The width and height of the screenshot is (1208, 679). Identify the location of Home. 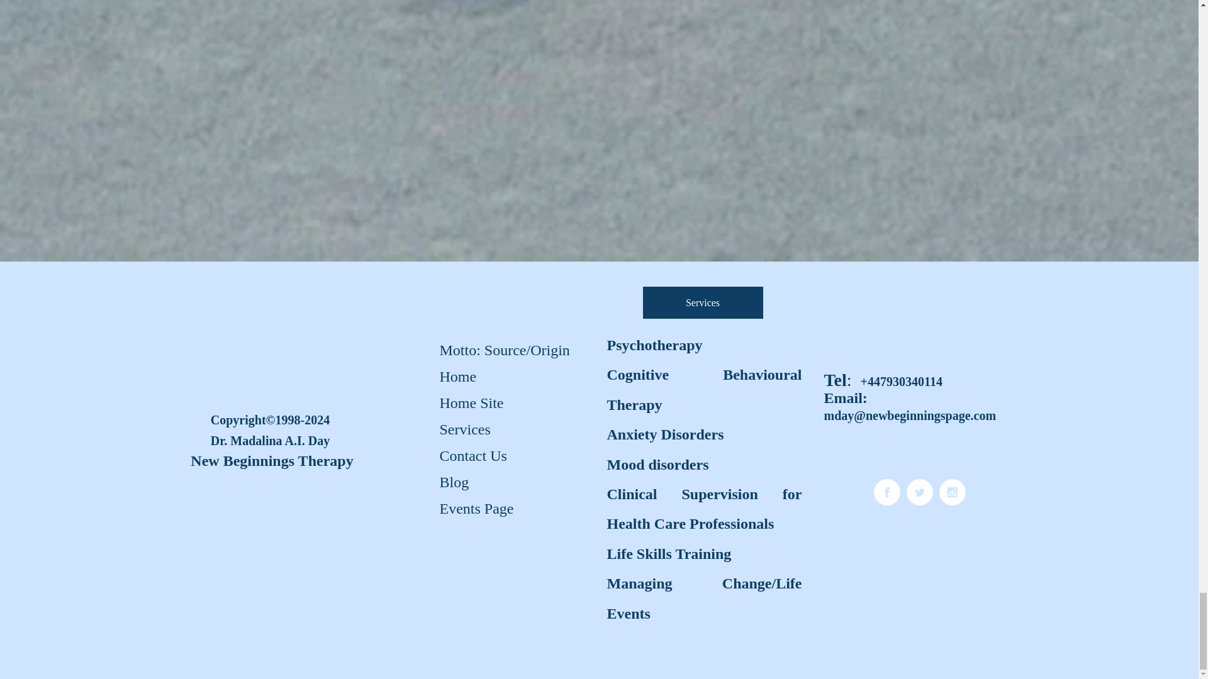
(457, 376).